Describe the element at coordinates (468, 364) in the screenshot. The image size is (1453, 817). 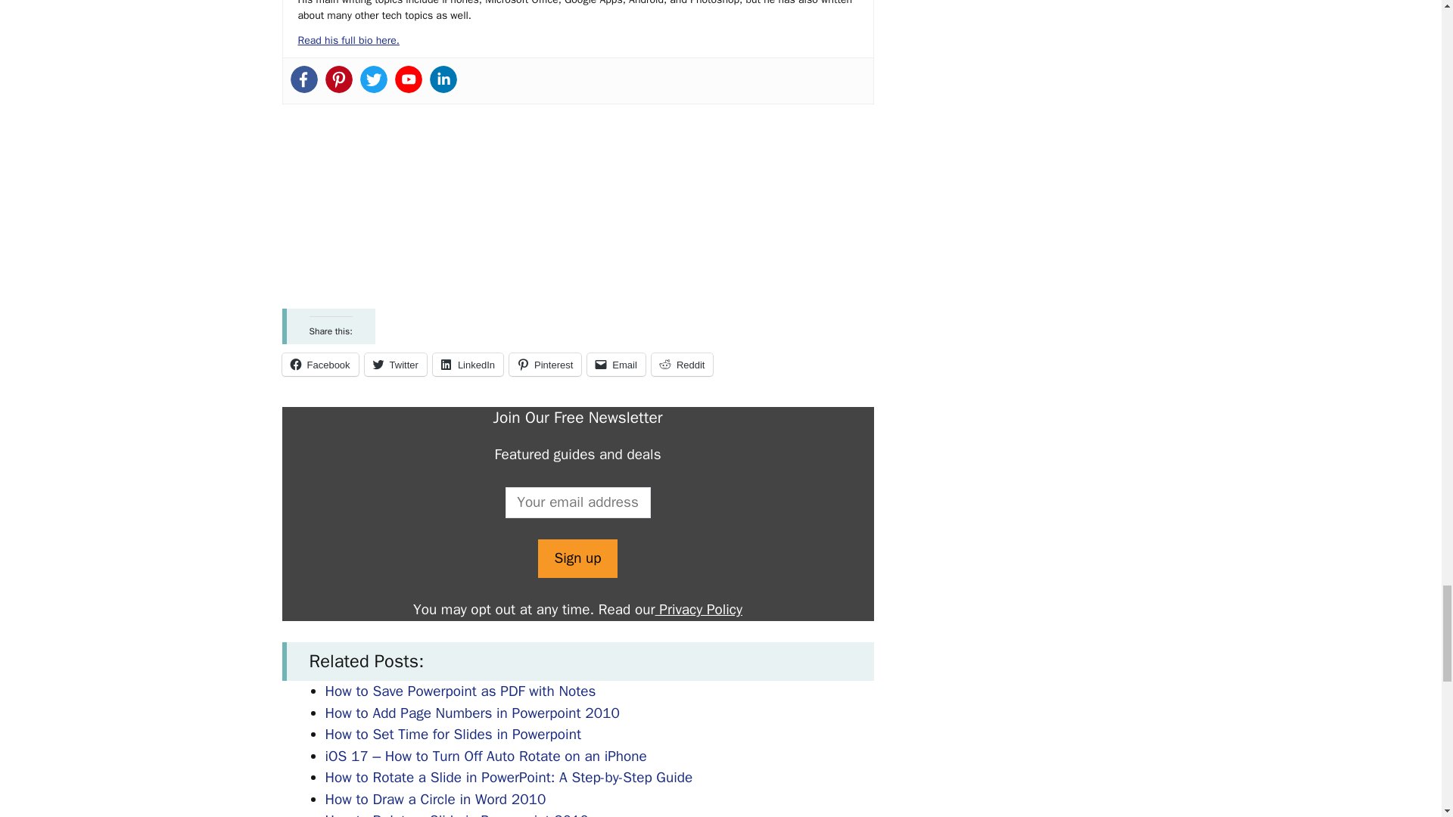
I see `LinkedIn` at that location.